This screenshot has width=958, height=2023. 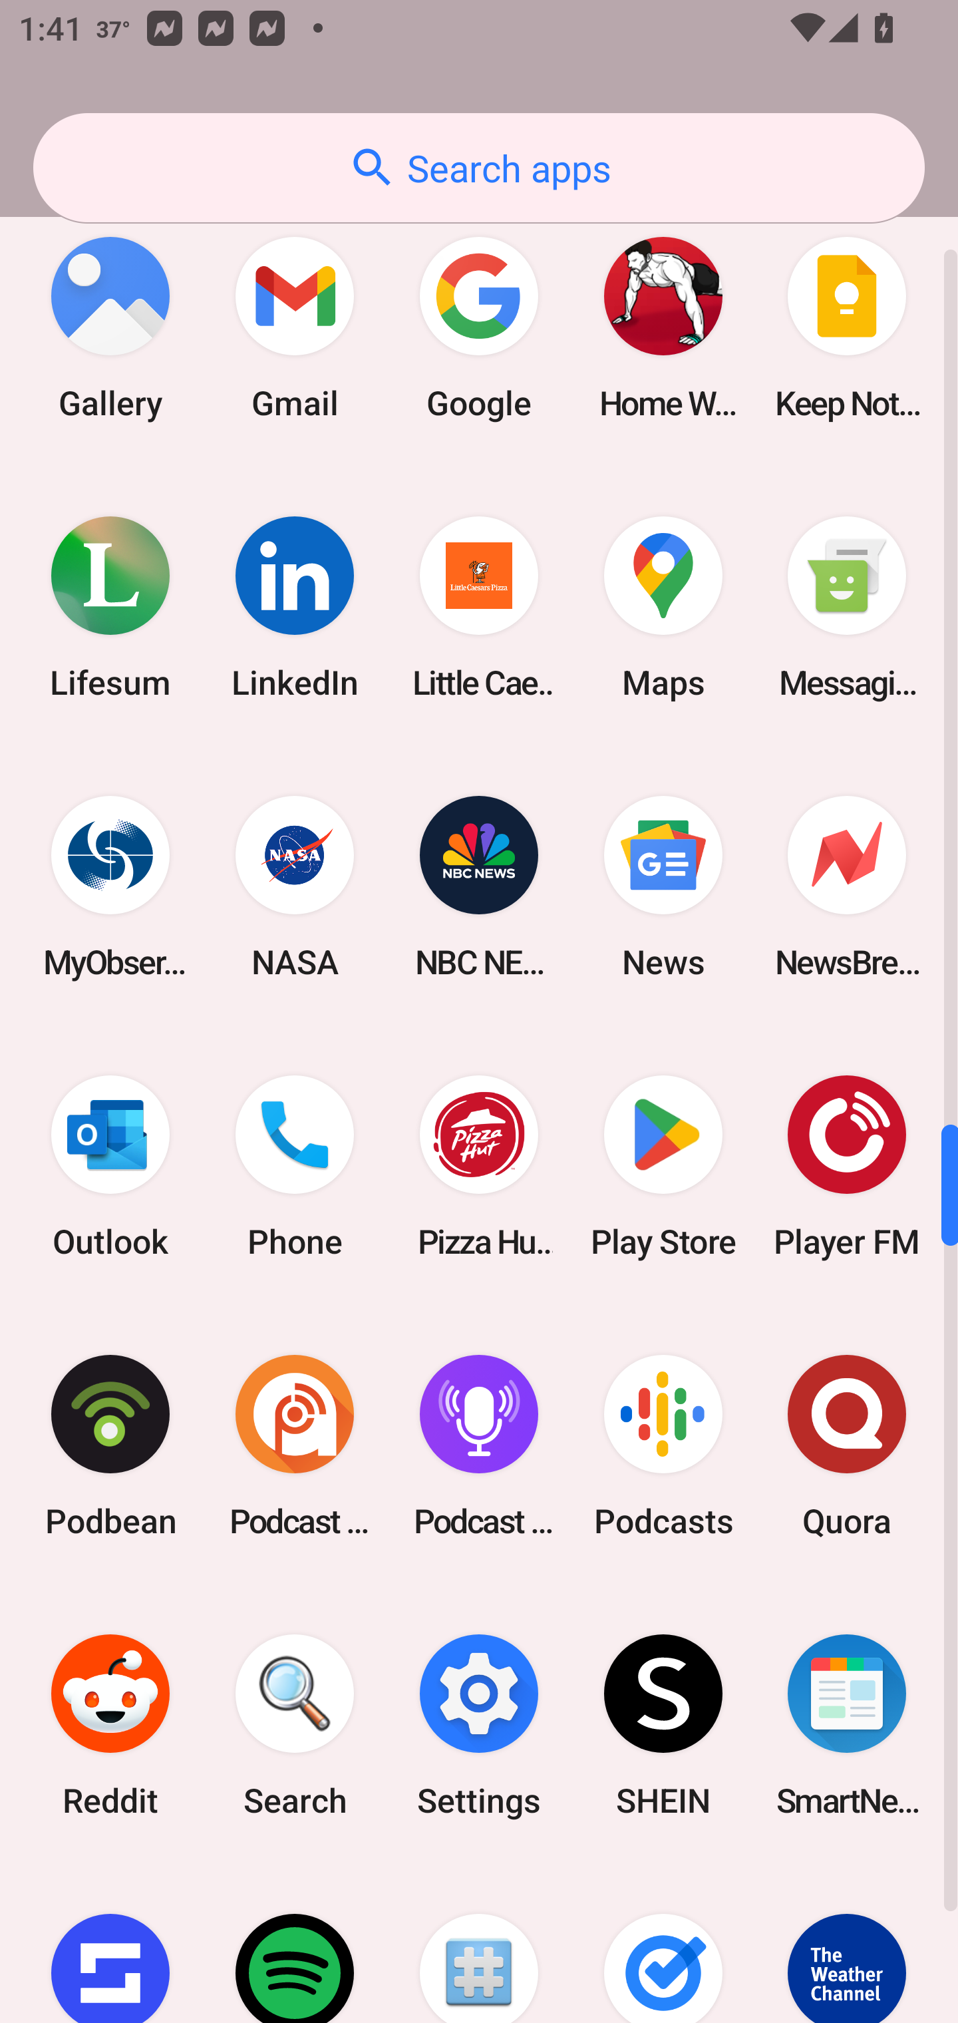 I want to click on MyObservatory, so click(x=110, y=886).